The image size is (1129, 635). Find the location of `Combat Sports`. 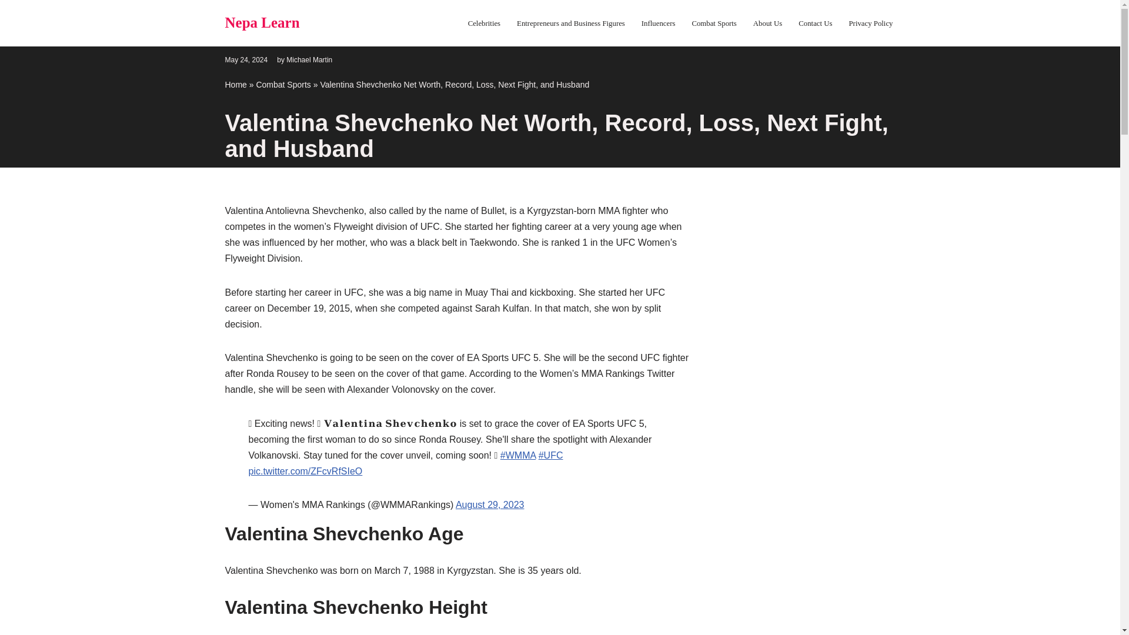

Combat Sports is located at coordinates (283, 85).